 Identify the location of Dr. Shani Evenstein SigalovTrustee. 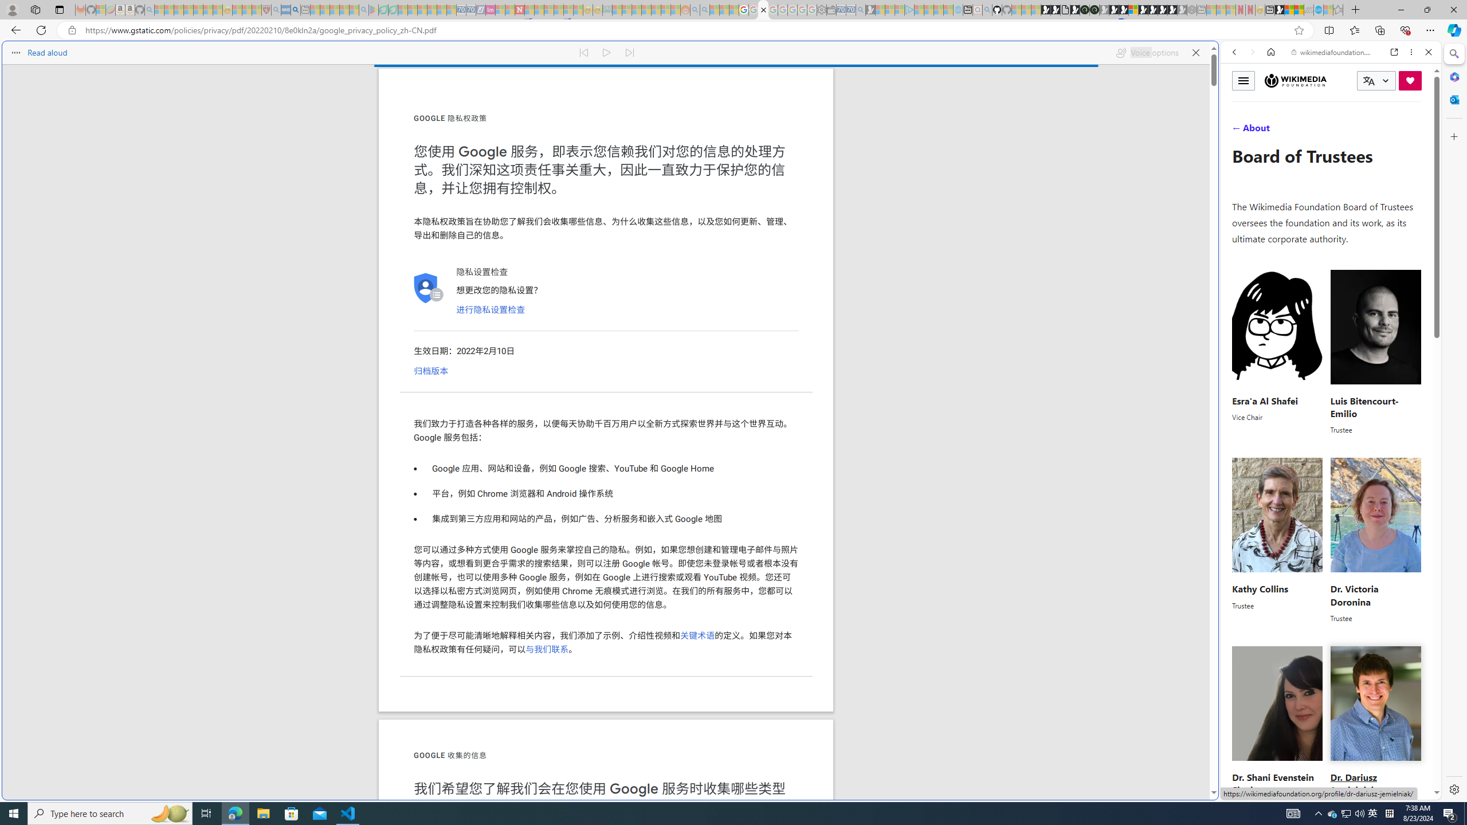
(1278, 729).